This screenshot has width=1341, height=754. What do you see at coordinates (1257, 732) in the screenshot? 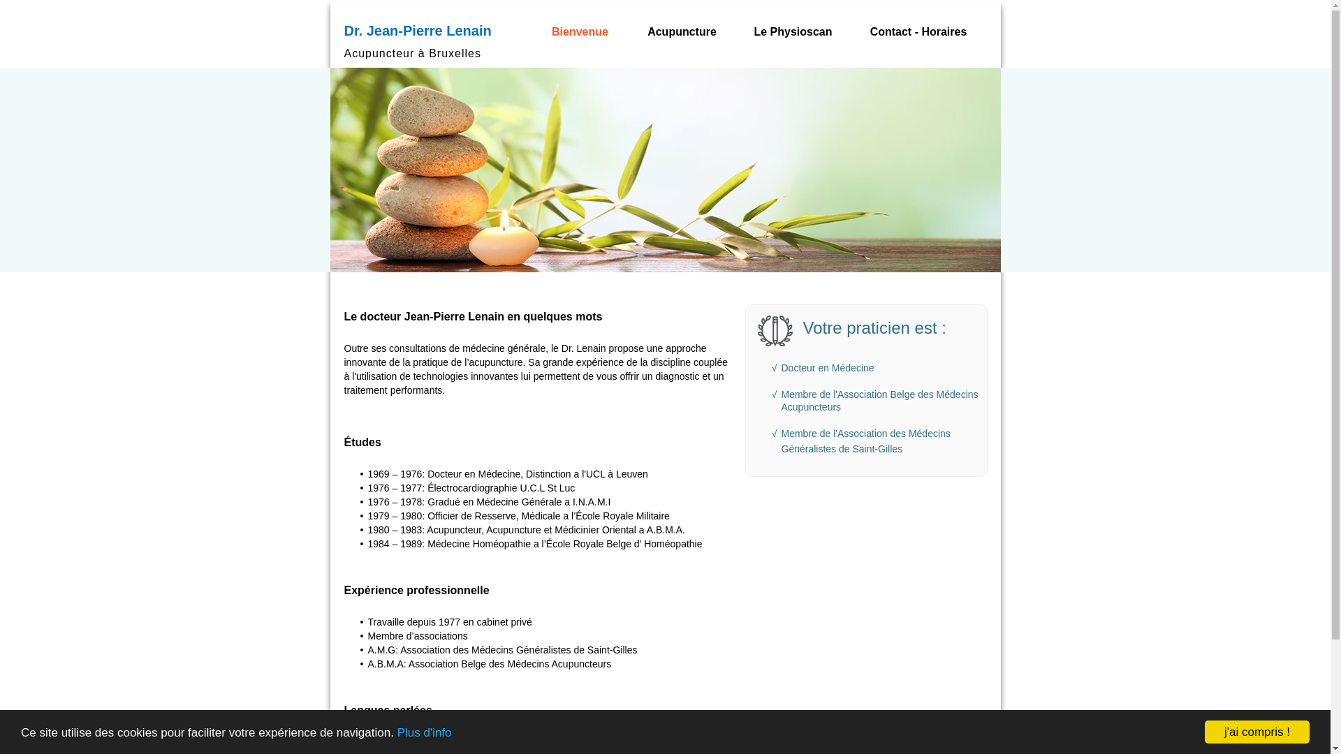
I see `j'ai compris !` at bounding box center [1257, 732].